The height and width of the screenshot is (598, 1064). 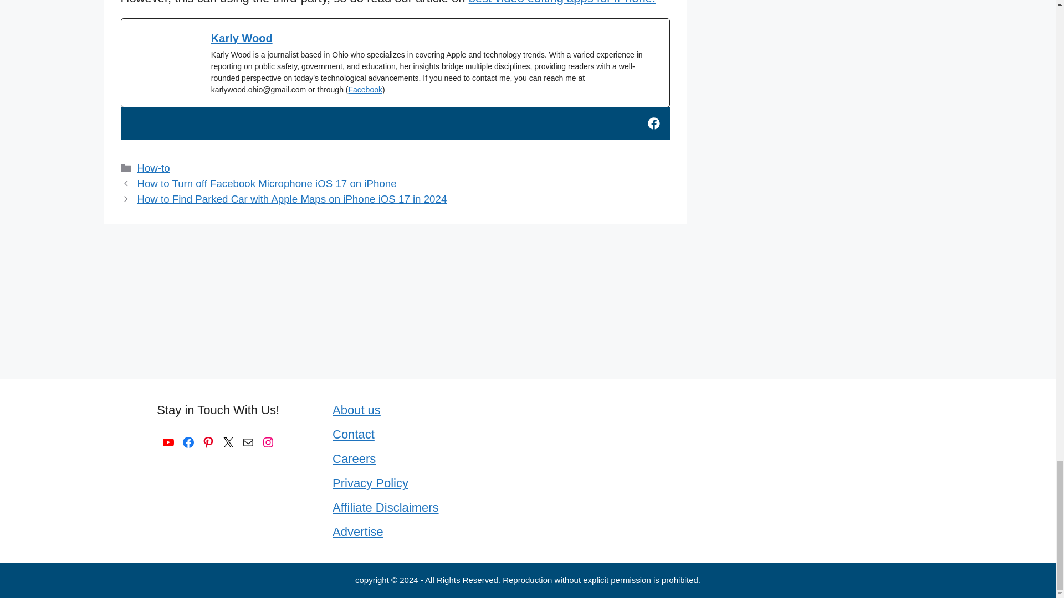 What do you see at coordinates (365, 90) in the screenshot?
I see `Facebook` at bounding box center [365, 90].